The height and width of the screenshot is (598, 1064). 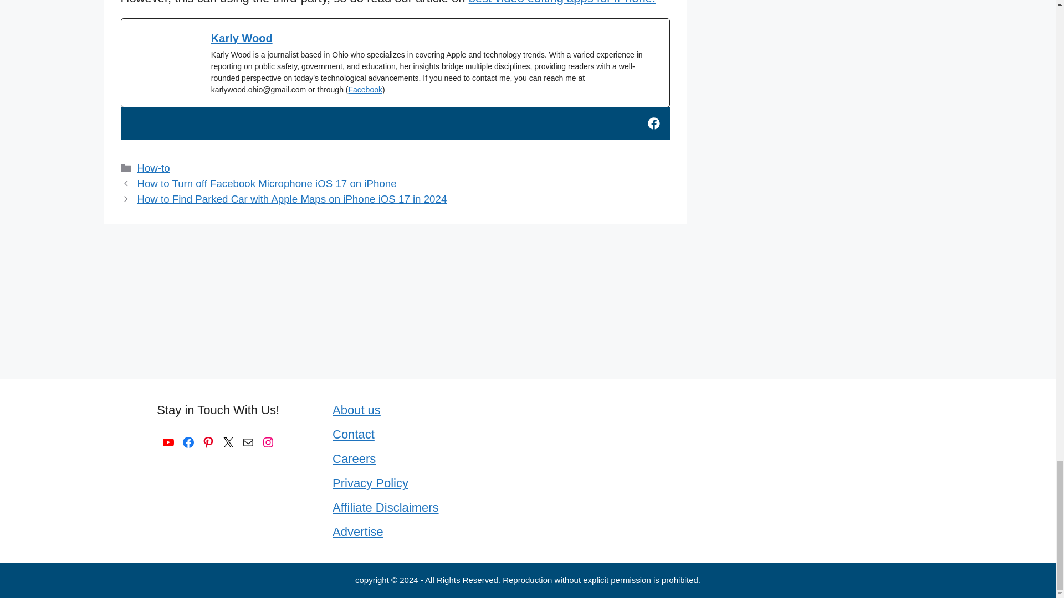 What do you see at coordinates (365, 90) in the screenshot?
I see `Facebook` at bounding box center [365, 90].